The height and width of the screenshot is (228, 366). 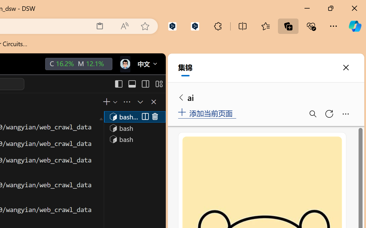 What do you see at coordinates (153, 102) in the screenshot?
I see `Close Panel` at bounding box center [153, 102].